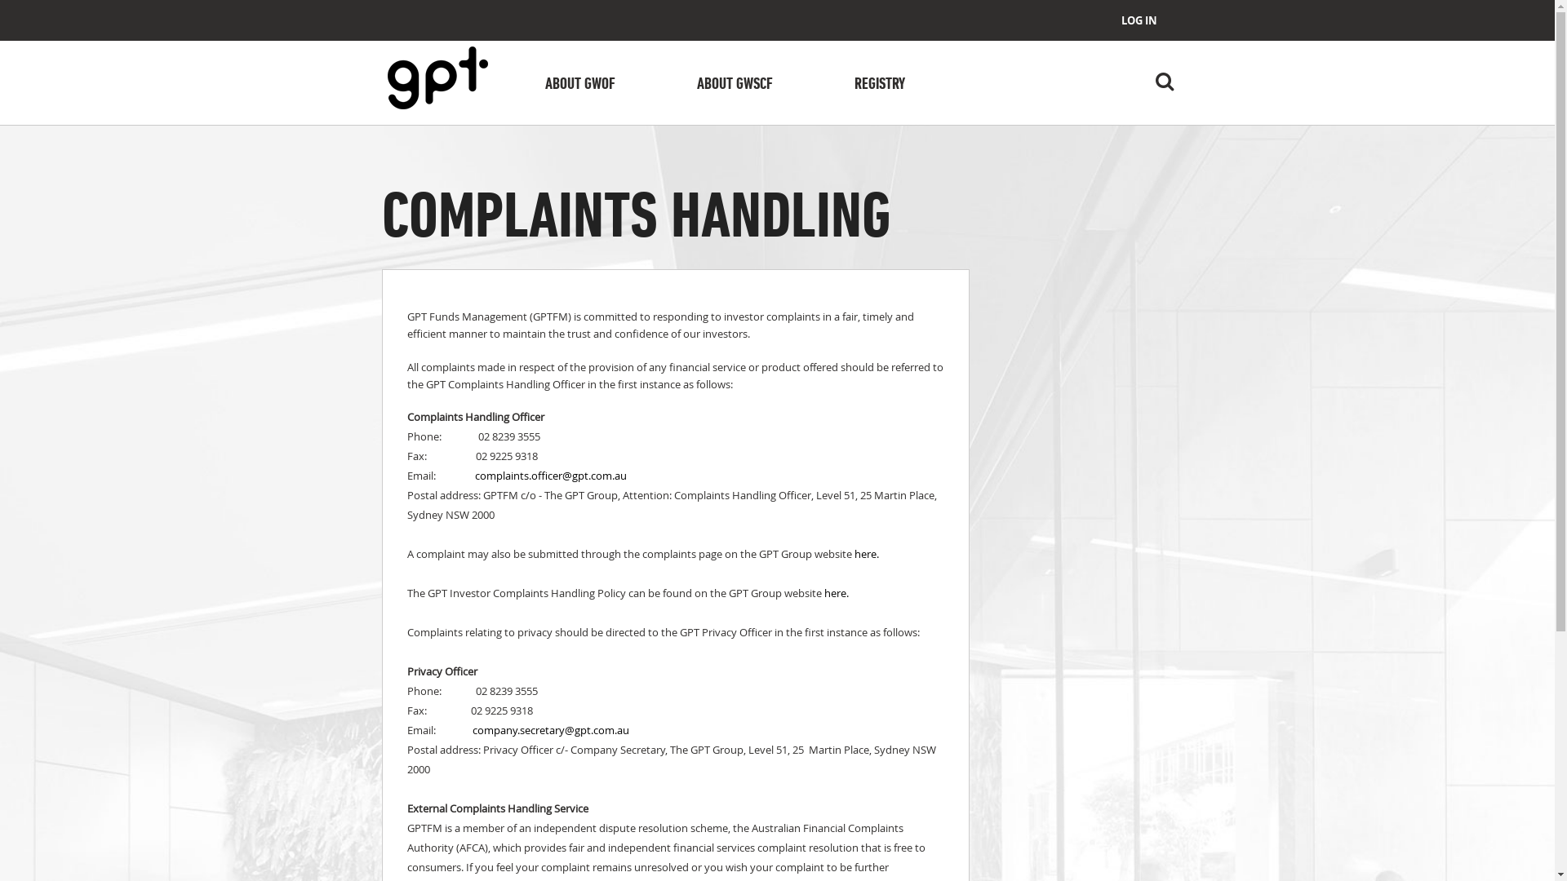 This screenshot has width=1567, height=881. What do you see at coordinates (437, 80) in the screenshot?
I see `Home` at bounding box center [437, 80].